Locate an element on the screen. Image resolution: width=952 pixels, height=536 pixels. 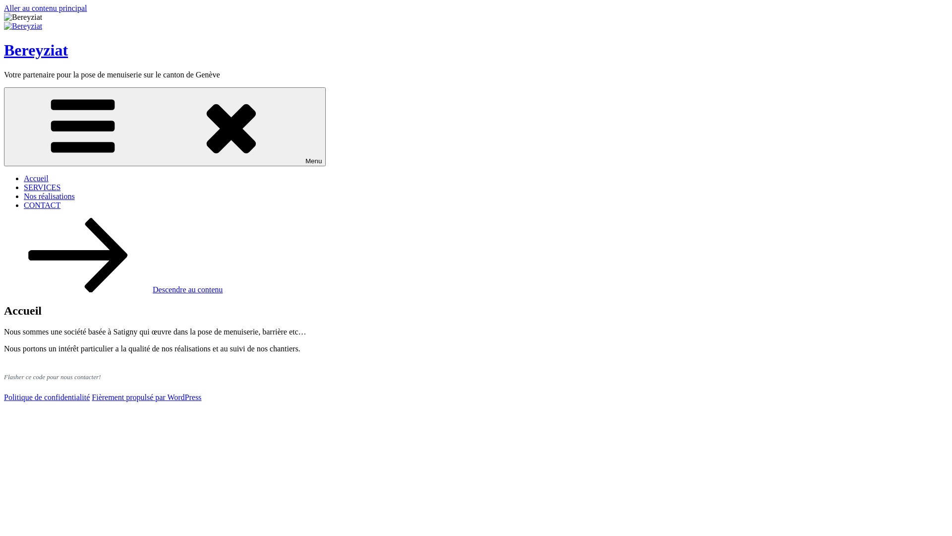
Descendre au contenu is located at coordinates (113, 290).